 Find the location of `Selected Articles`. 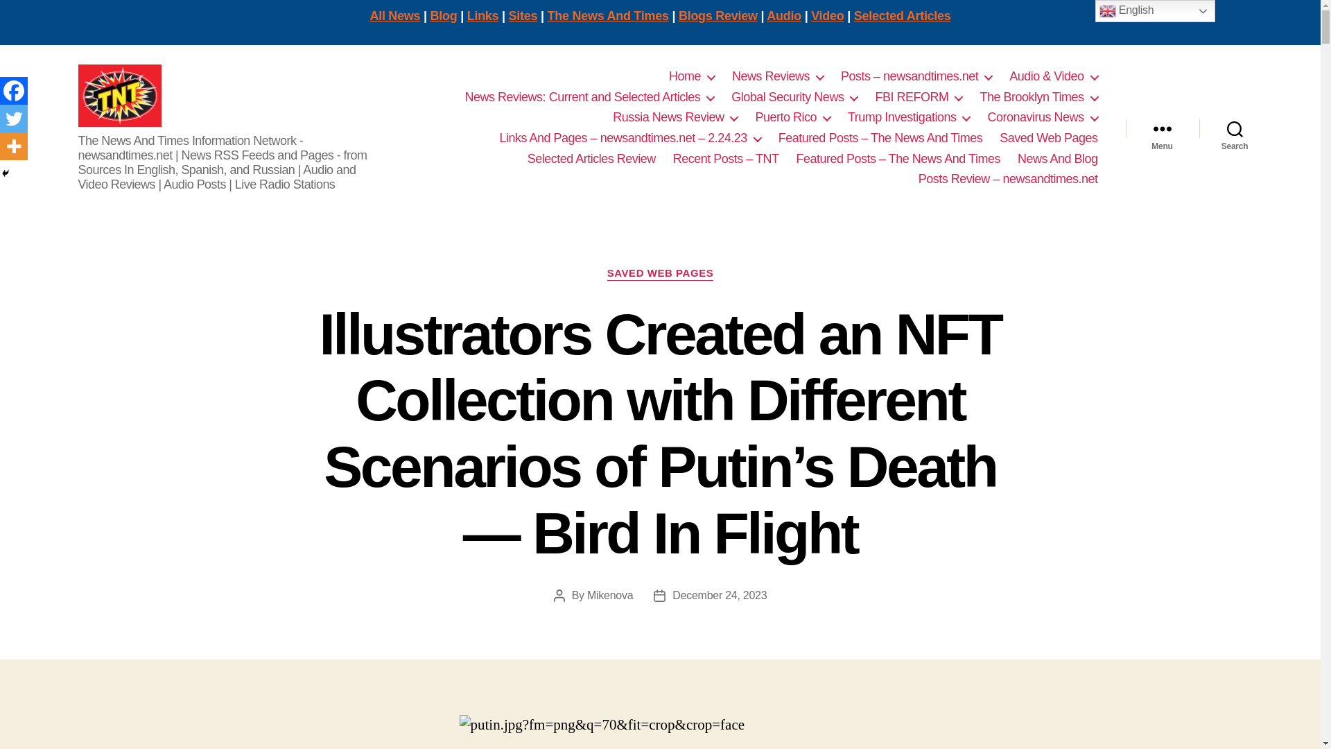

Selected Articles is located at coordinates (903, 15).